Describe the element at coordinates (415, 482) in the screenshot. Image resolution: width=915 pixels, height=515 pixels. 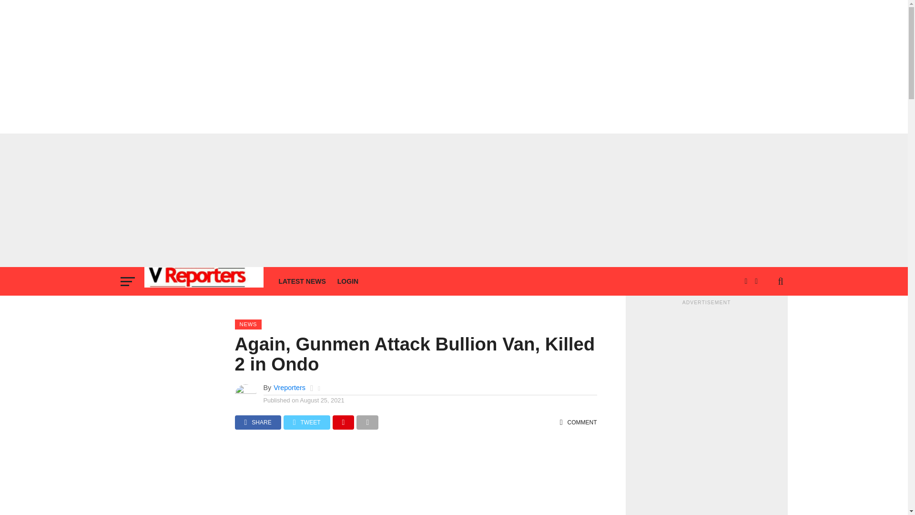
I see `Advertisement` at that location.